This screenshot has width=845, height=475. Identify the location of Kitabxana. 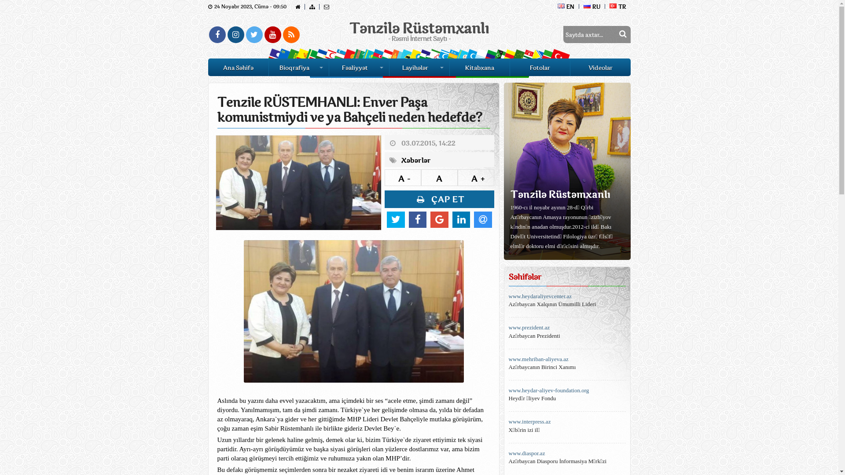
(480, 67).